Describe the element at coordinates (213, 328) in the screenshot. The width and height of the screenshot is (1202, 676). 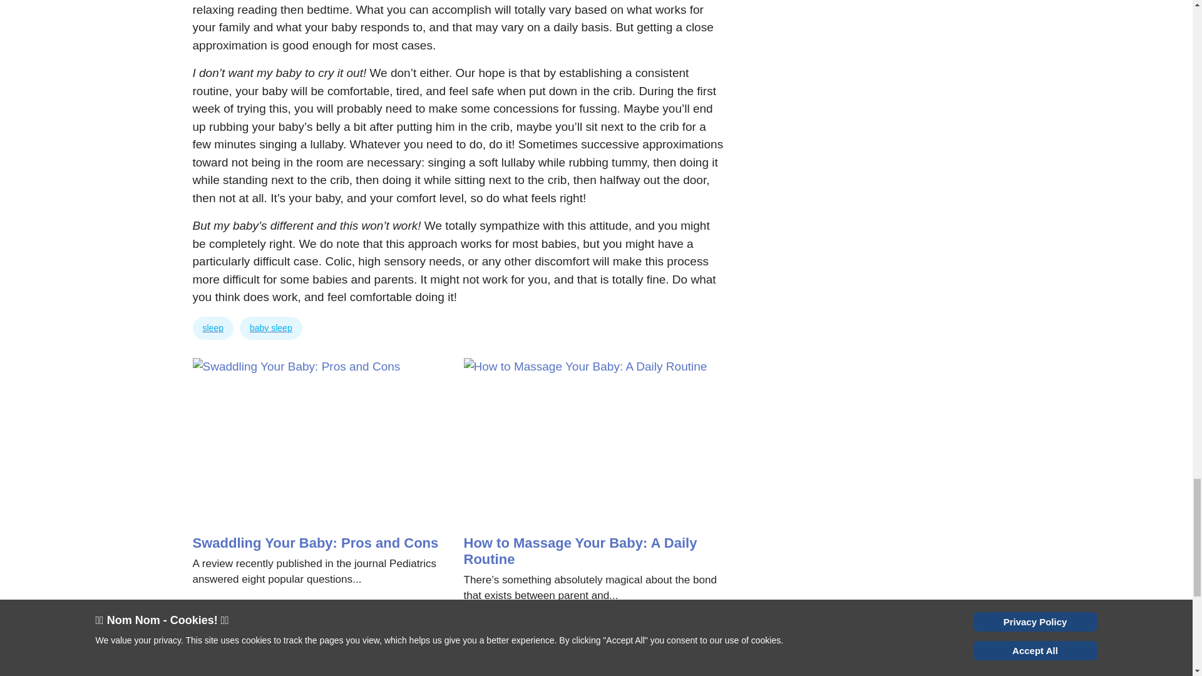
I see `sleep` at that location.